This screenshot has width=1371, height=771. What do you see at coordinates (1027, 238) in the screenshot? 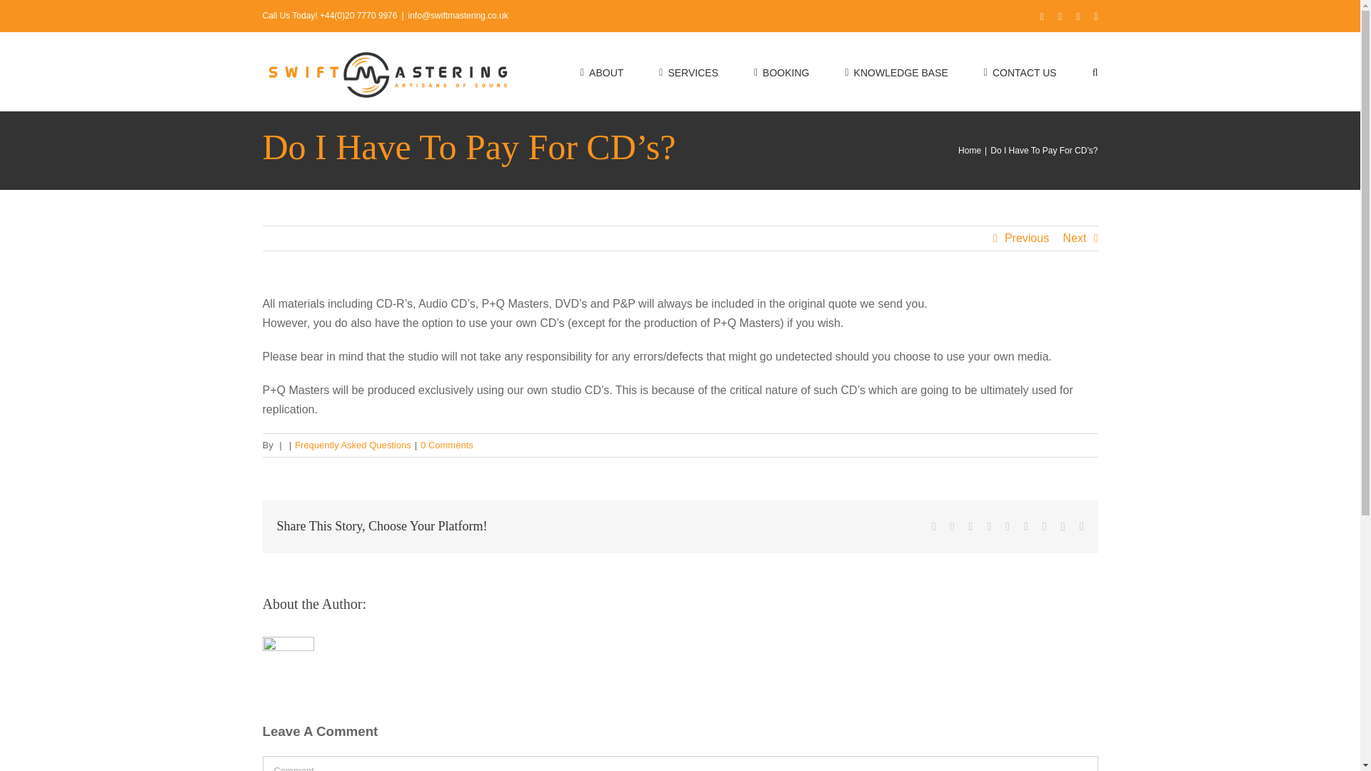
I see `Previous` at bounding box center [1027, 238].